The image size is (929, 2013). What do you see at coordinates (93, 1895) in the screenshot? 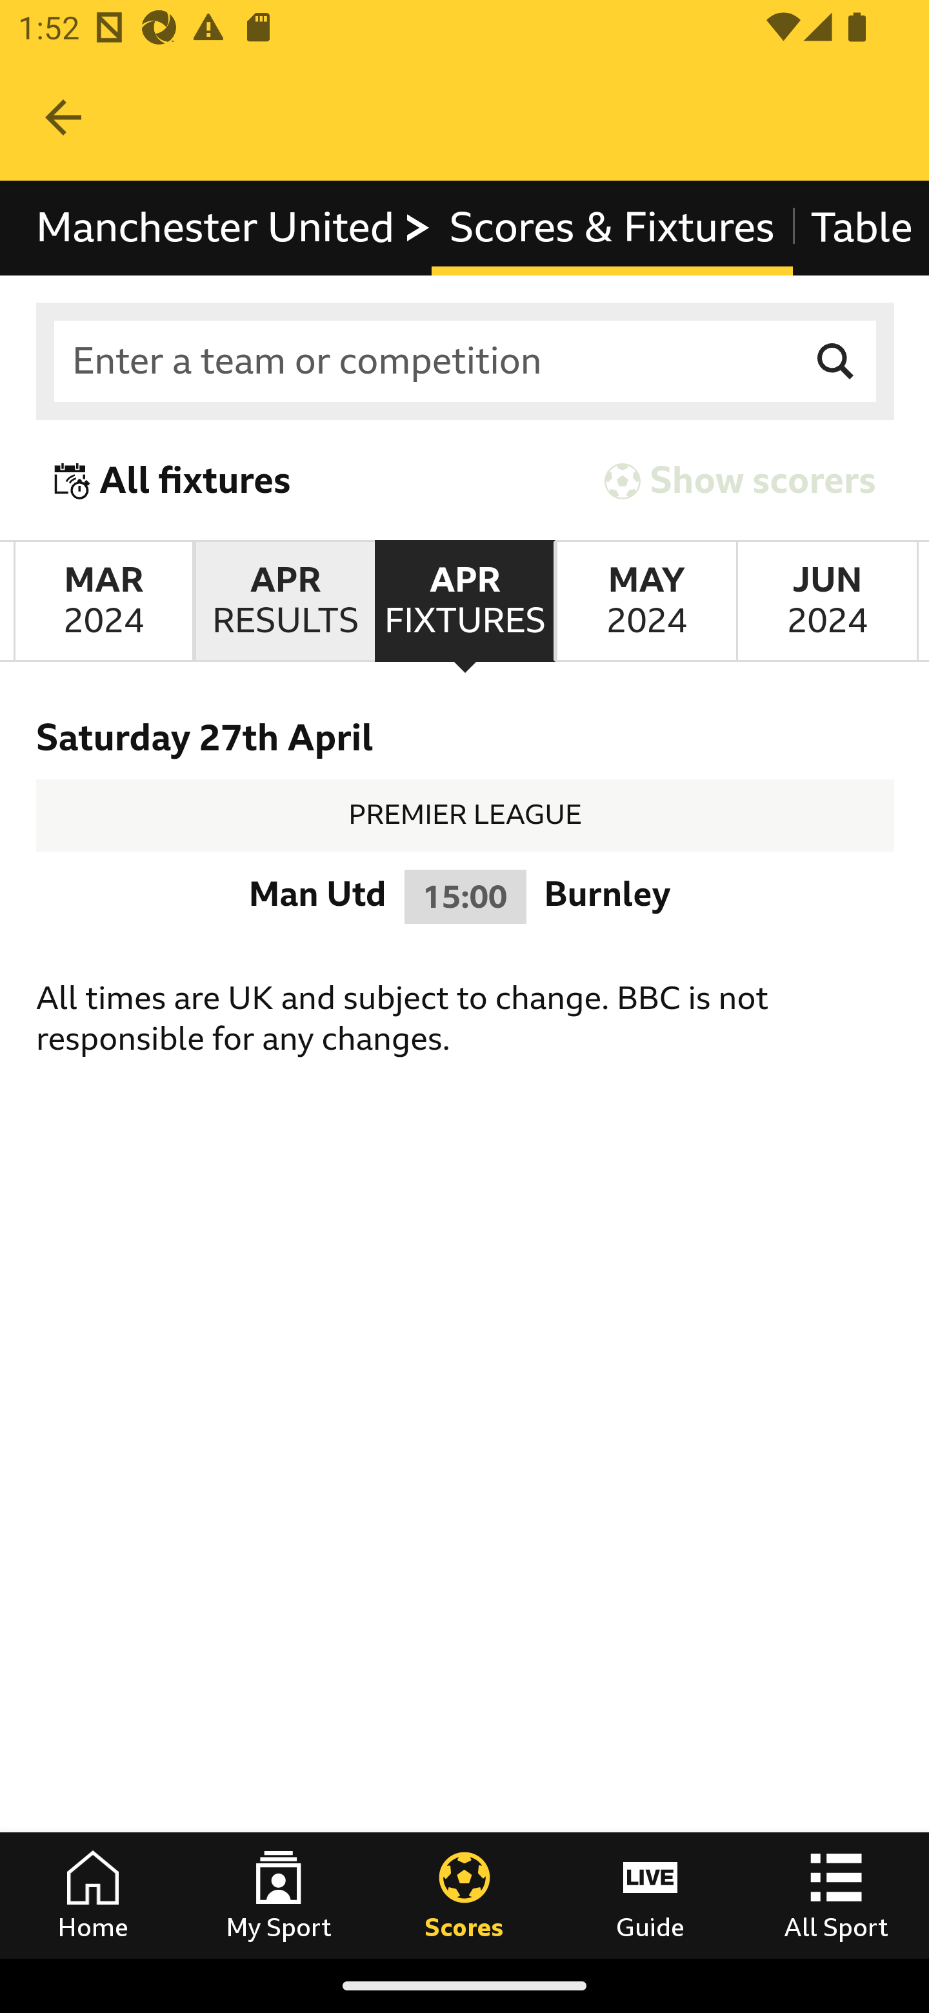
I see `Home` at bounding box center [93, 1895].